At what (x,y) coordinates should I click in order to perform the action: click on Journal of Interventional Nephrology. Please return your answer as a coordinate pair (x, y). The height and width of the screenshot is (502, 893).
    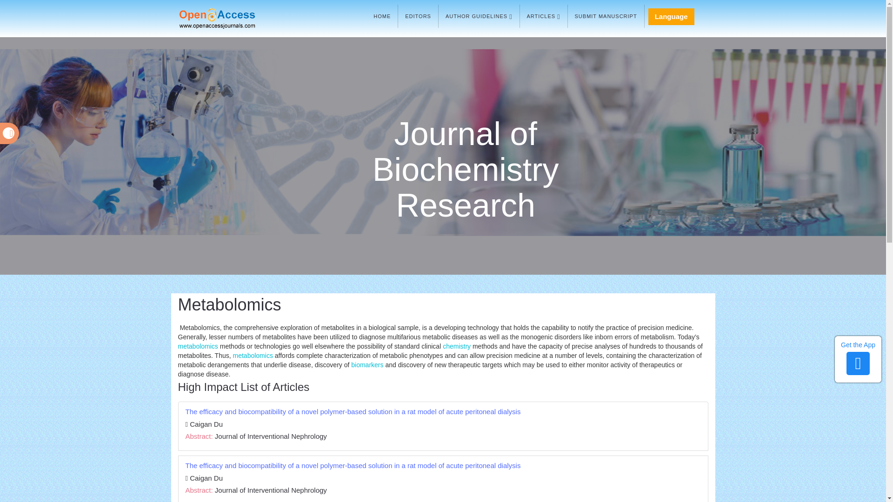
    Looking at the image, I should click on (271, 436).